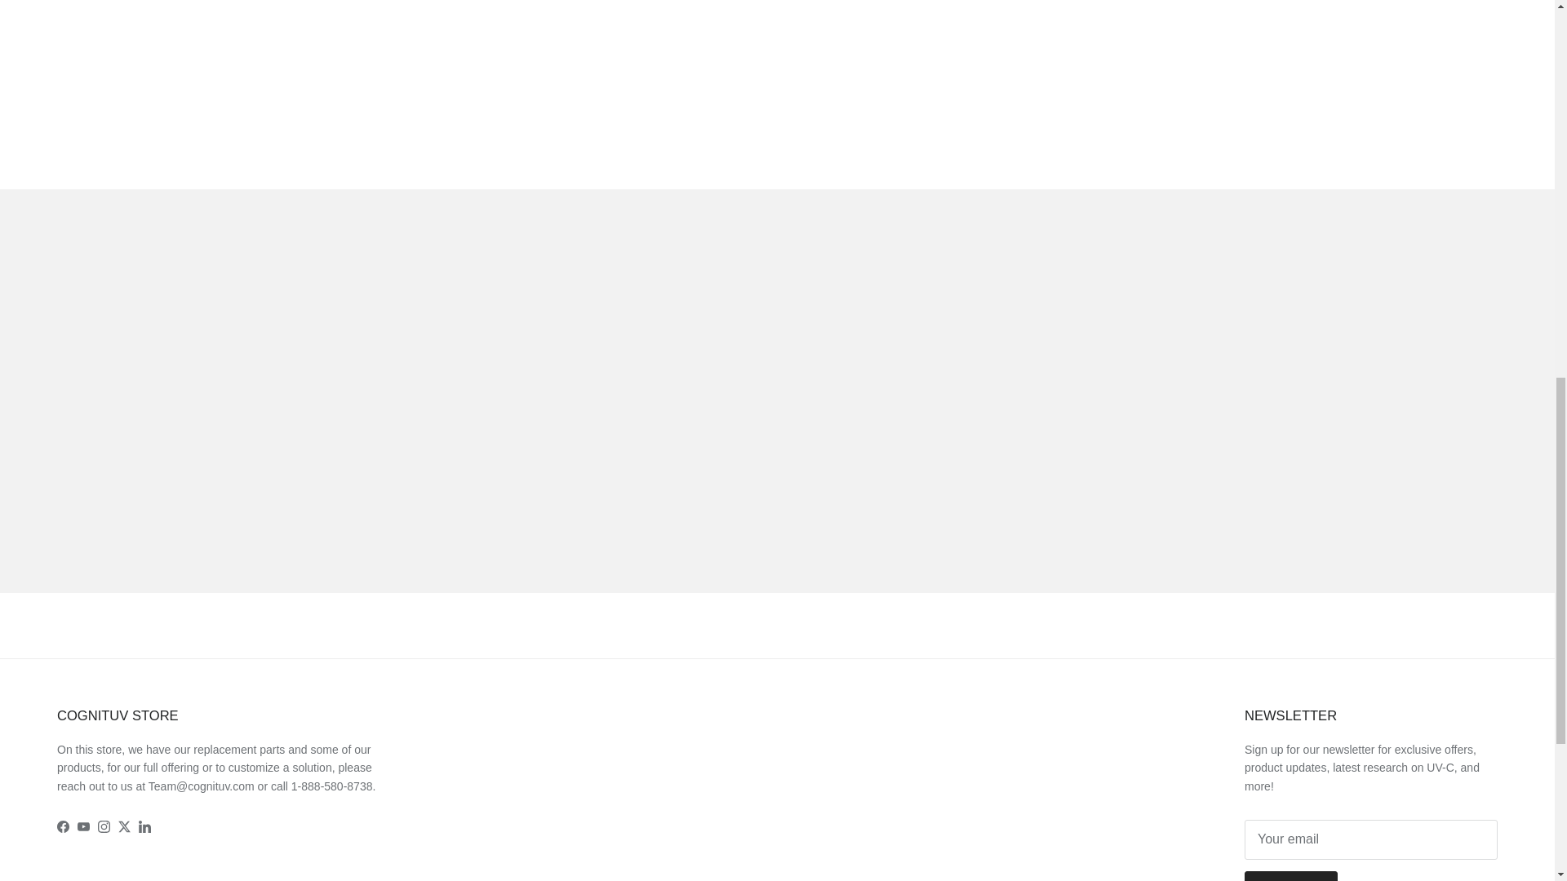  Describe the element at coordinates (144, 826) in the screenshot. I see `Cognituv.store on LinkedIn` at that location.